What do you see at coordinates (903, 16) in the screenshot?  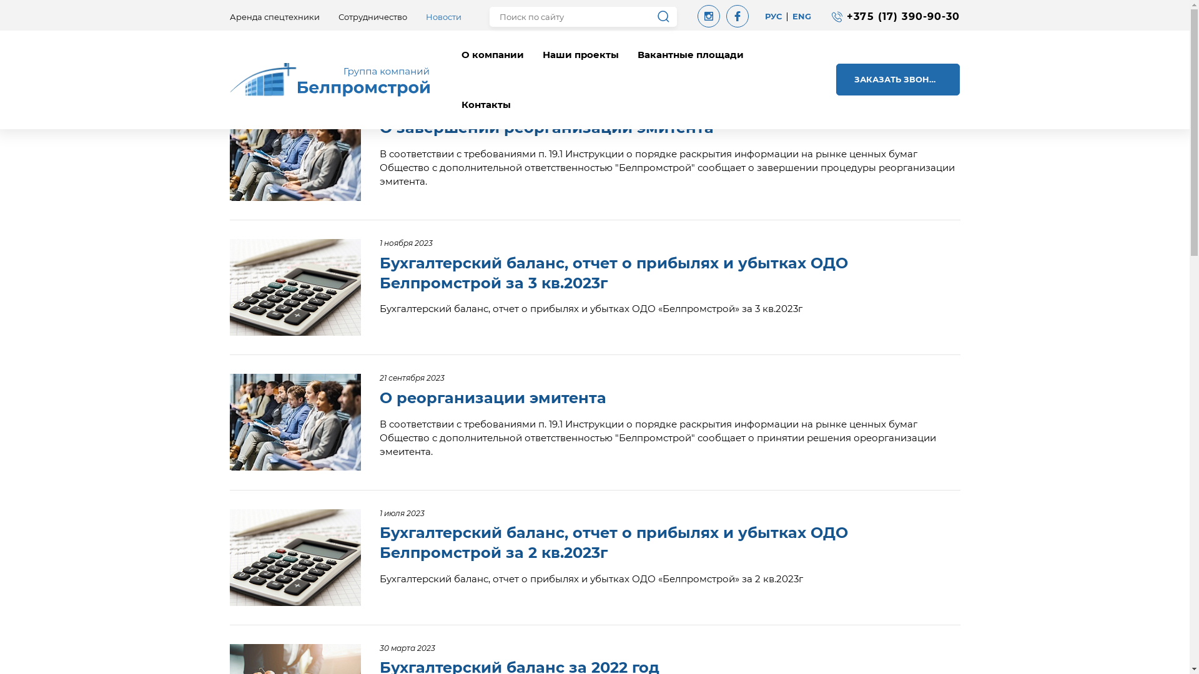 I see `+375 (17) 390-90-30` at bounding box center [903, 16].